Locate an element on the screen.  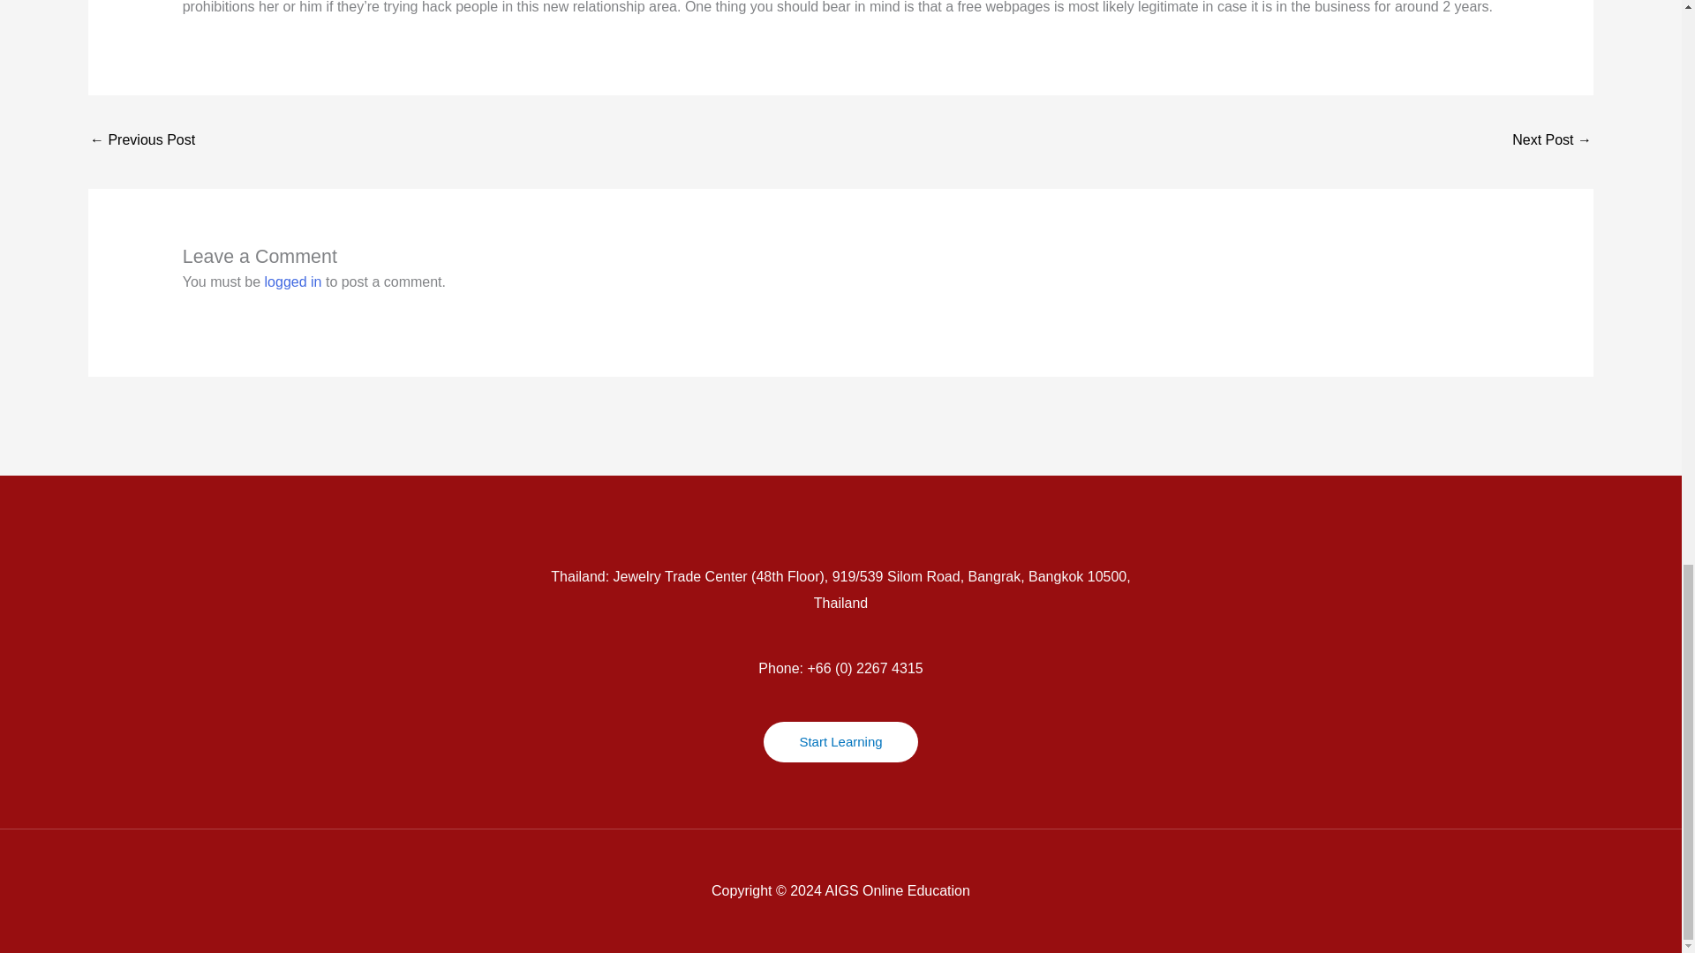
logged in is located at coordinates (293, 282).